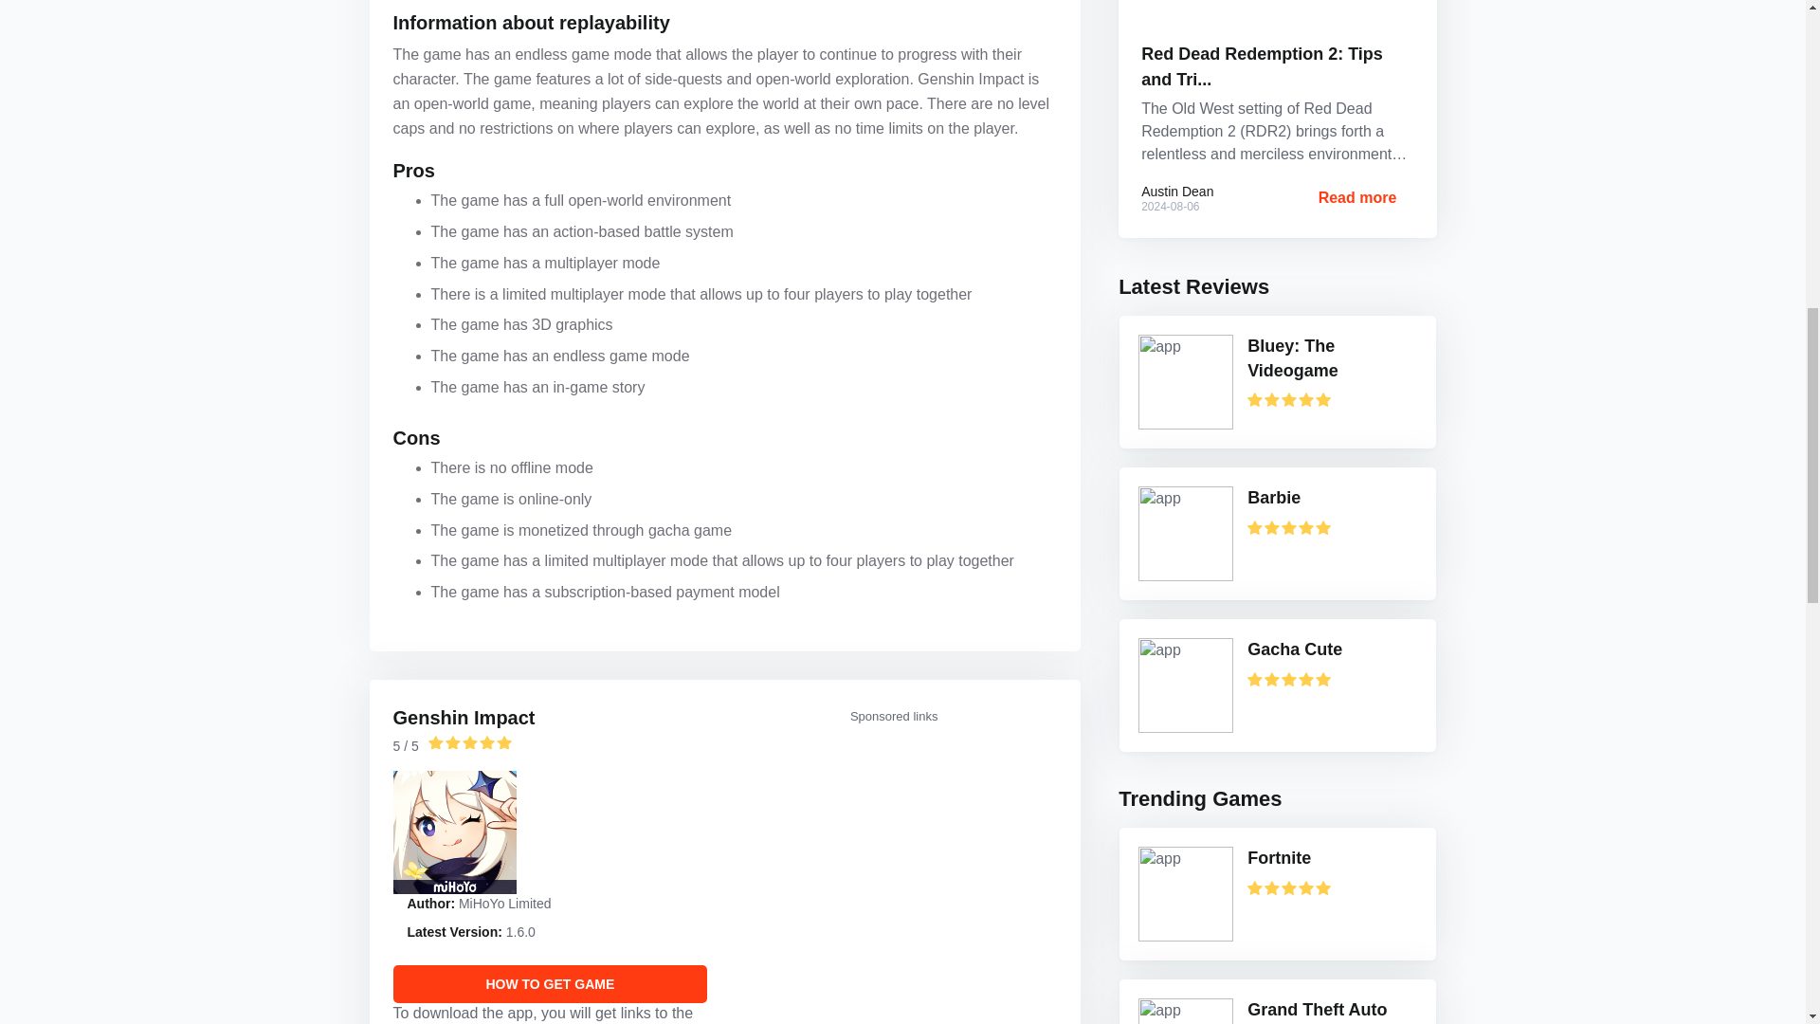 This screenshot has height=1024, width=1820. What do you see at coordinates (1186, 534) in the screenshot?
I see `app` at bounding box center [1186, 534].